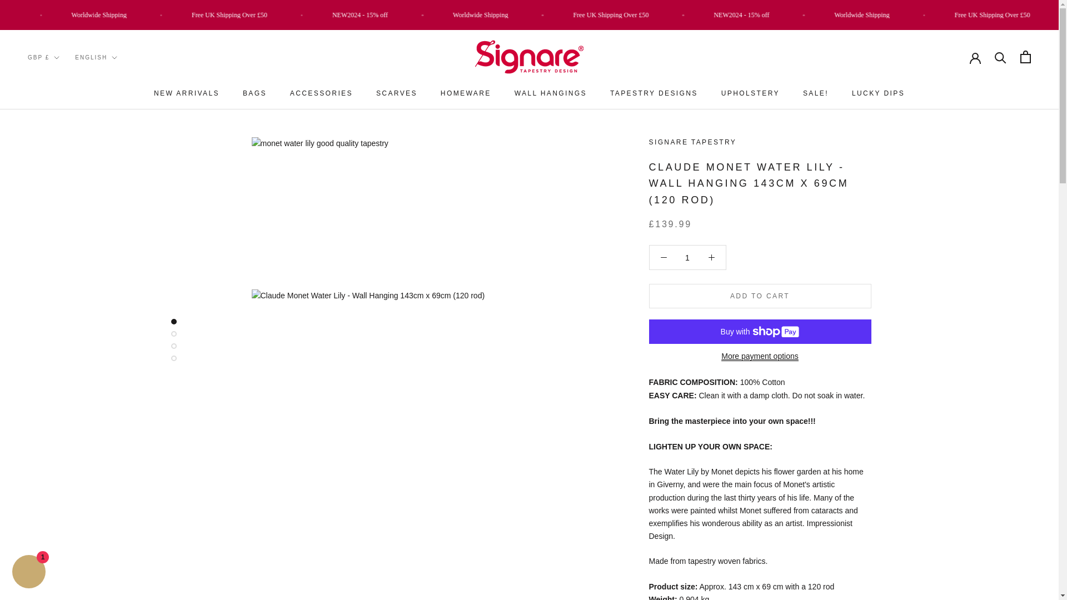  Describe the element at coordinates (687, 257) in the screenshot. I see `1` at that location.